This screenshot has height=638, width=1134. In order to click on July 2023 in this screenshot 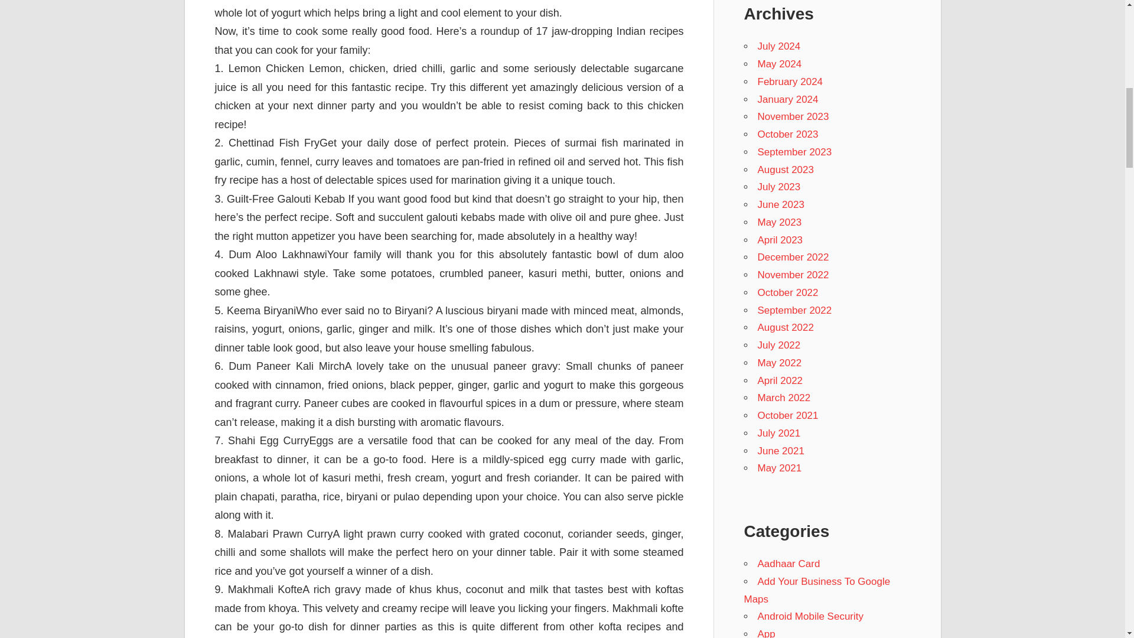, I will do `click(778, 187)`.